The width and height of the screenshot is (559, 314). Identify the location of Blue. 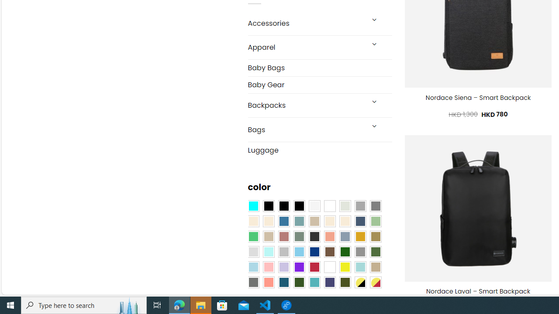
(284, 222).